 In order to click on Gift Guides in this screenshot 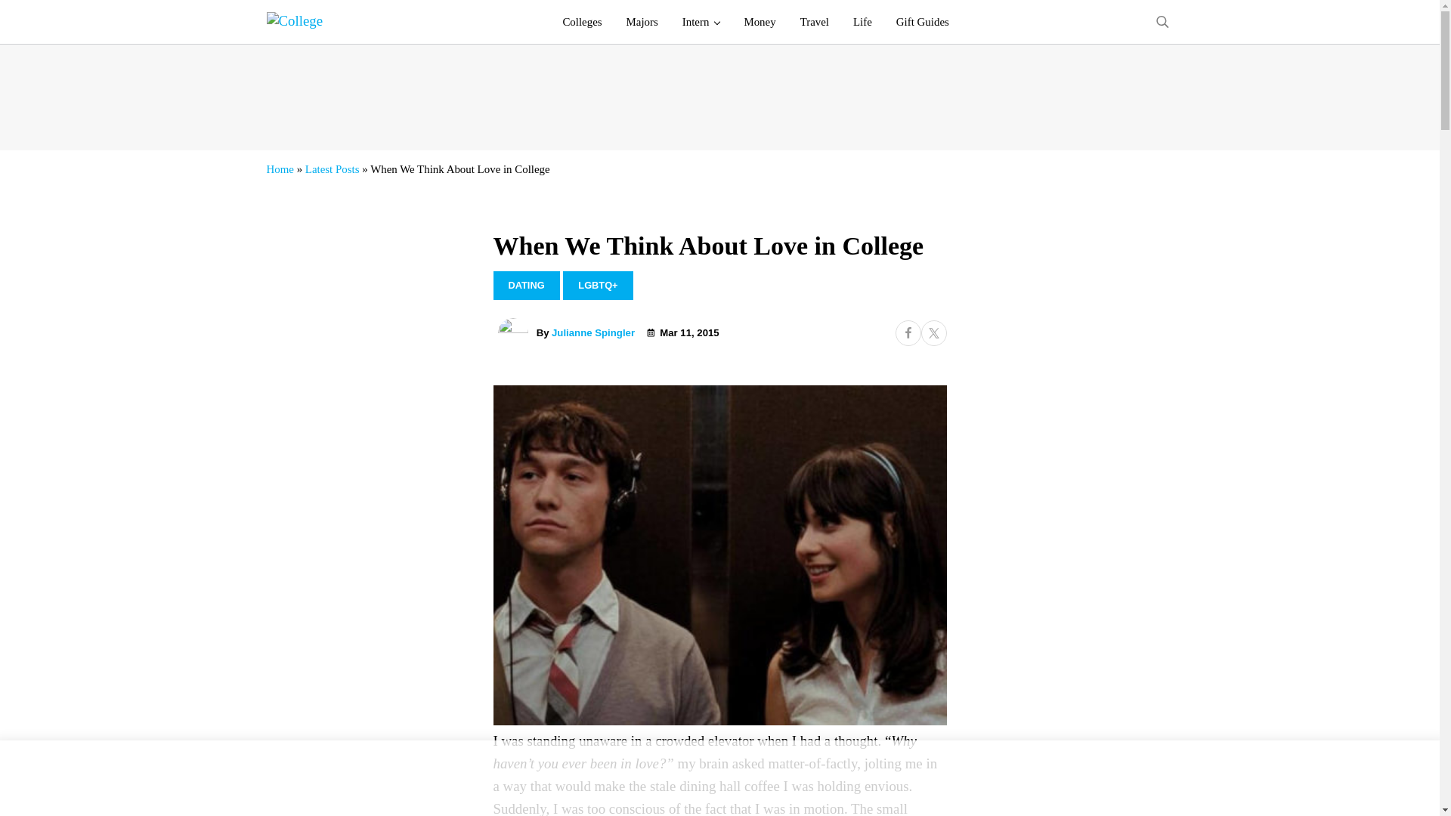, I will do `click(922, 22)`.